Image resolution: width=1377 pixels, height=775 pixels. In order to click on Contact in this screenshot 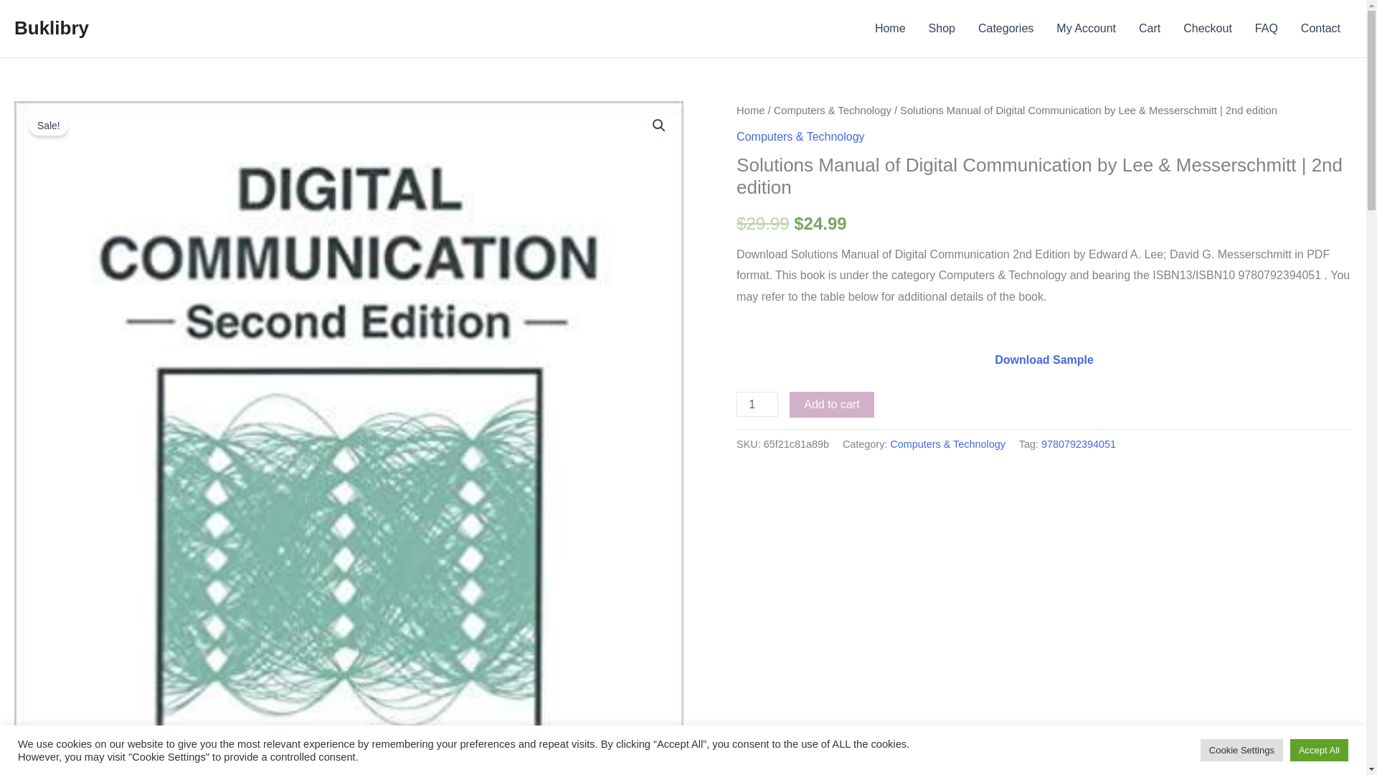, I will do `click(1320, 29)`.